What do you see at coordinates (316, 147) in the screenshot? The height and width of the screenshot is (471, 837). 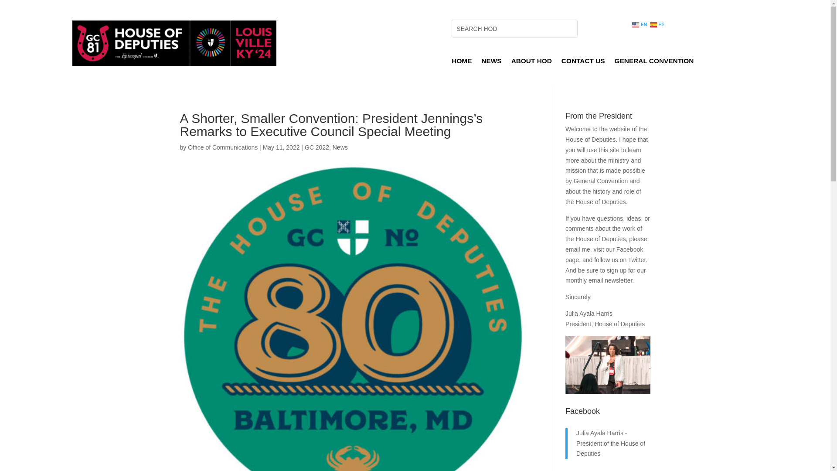 I see `GC 2022` at bounding box center [316, 147].